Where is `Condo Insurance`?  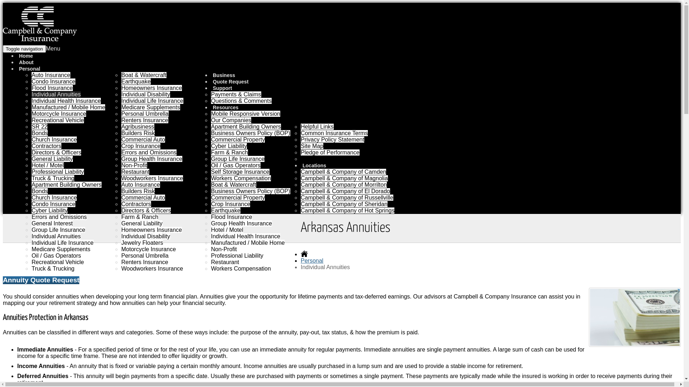 Condo Insurance is located at coordinates (53, 204).